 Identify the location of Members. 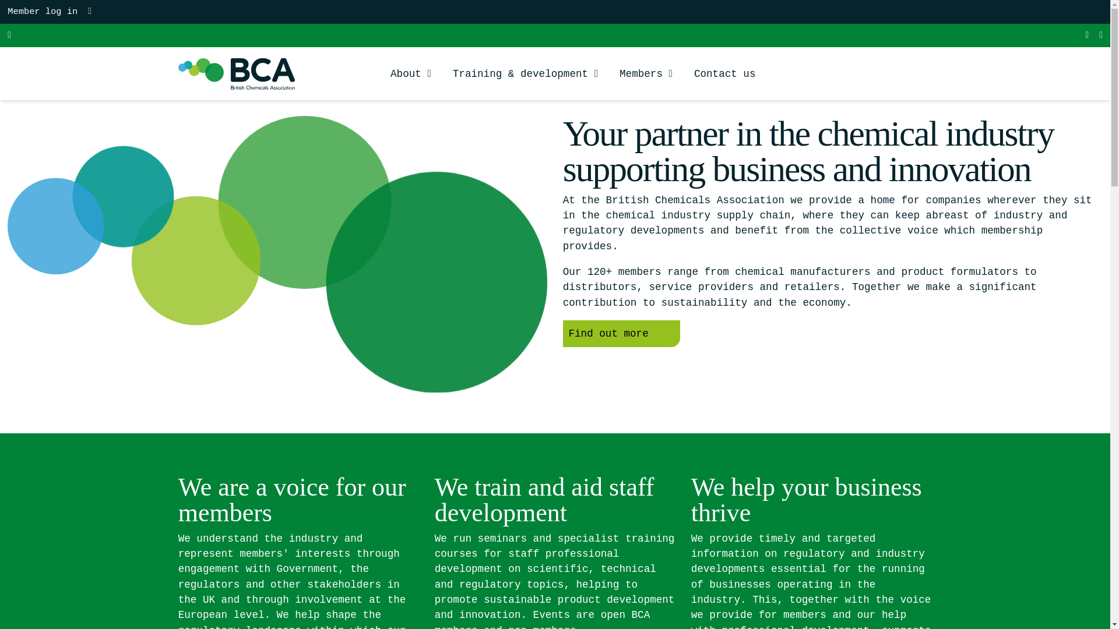
(646, 83).